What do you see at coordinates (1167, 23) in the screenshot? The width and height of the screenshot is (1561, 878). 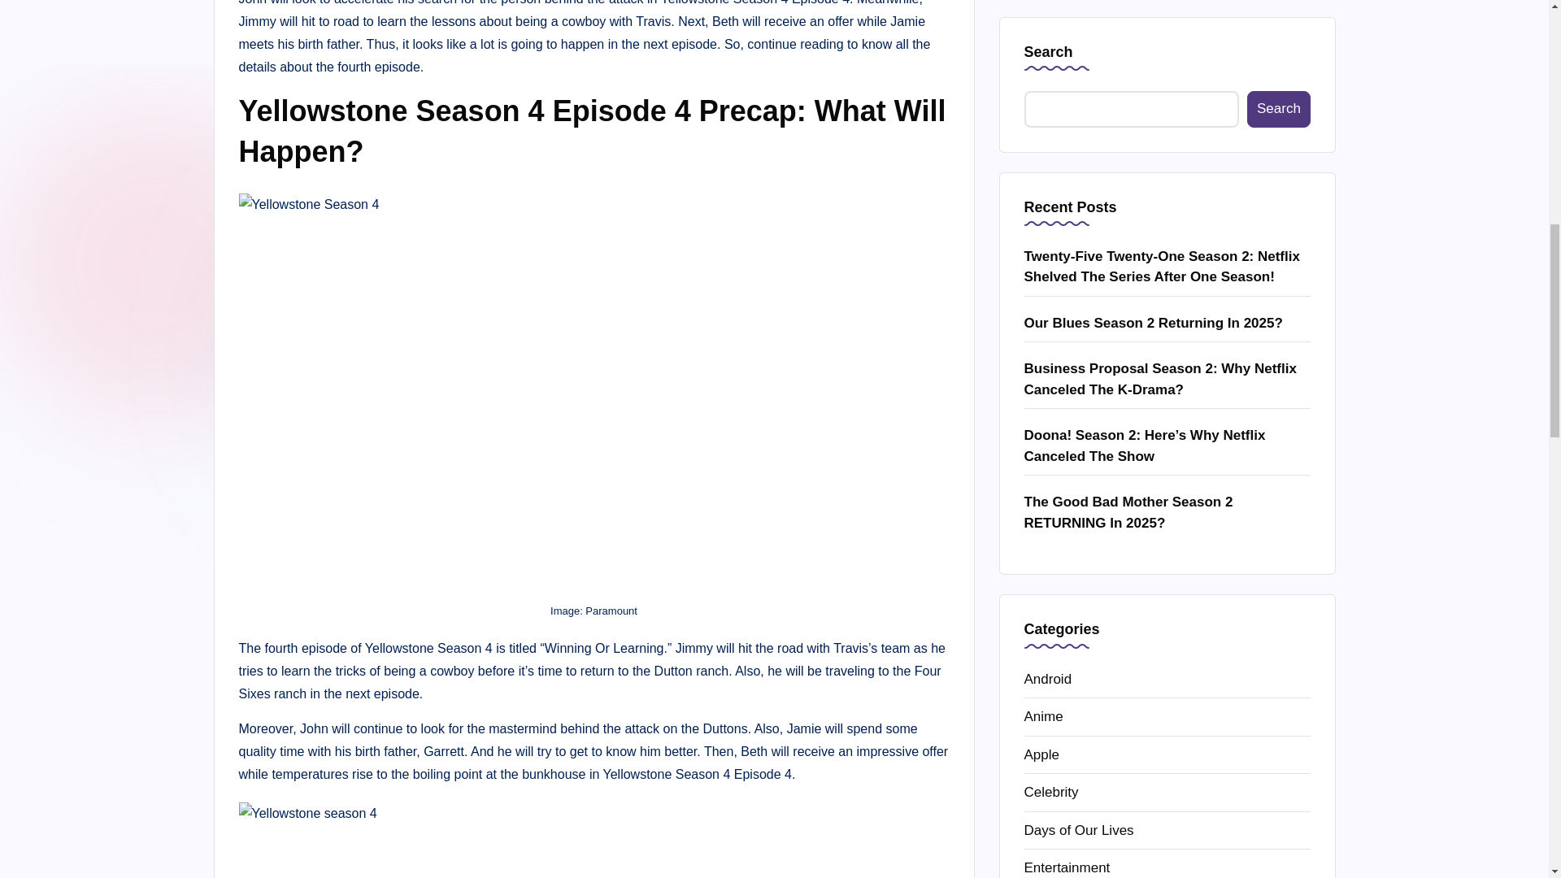 I see `Anime` at bounding box center [1167, 23].